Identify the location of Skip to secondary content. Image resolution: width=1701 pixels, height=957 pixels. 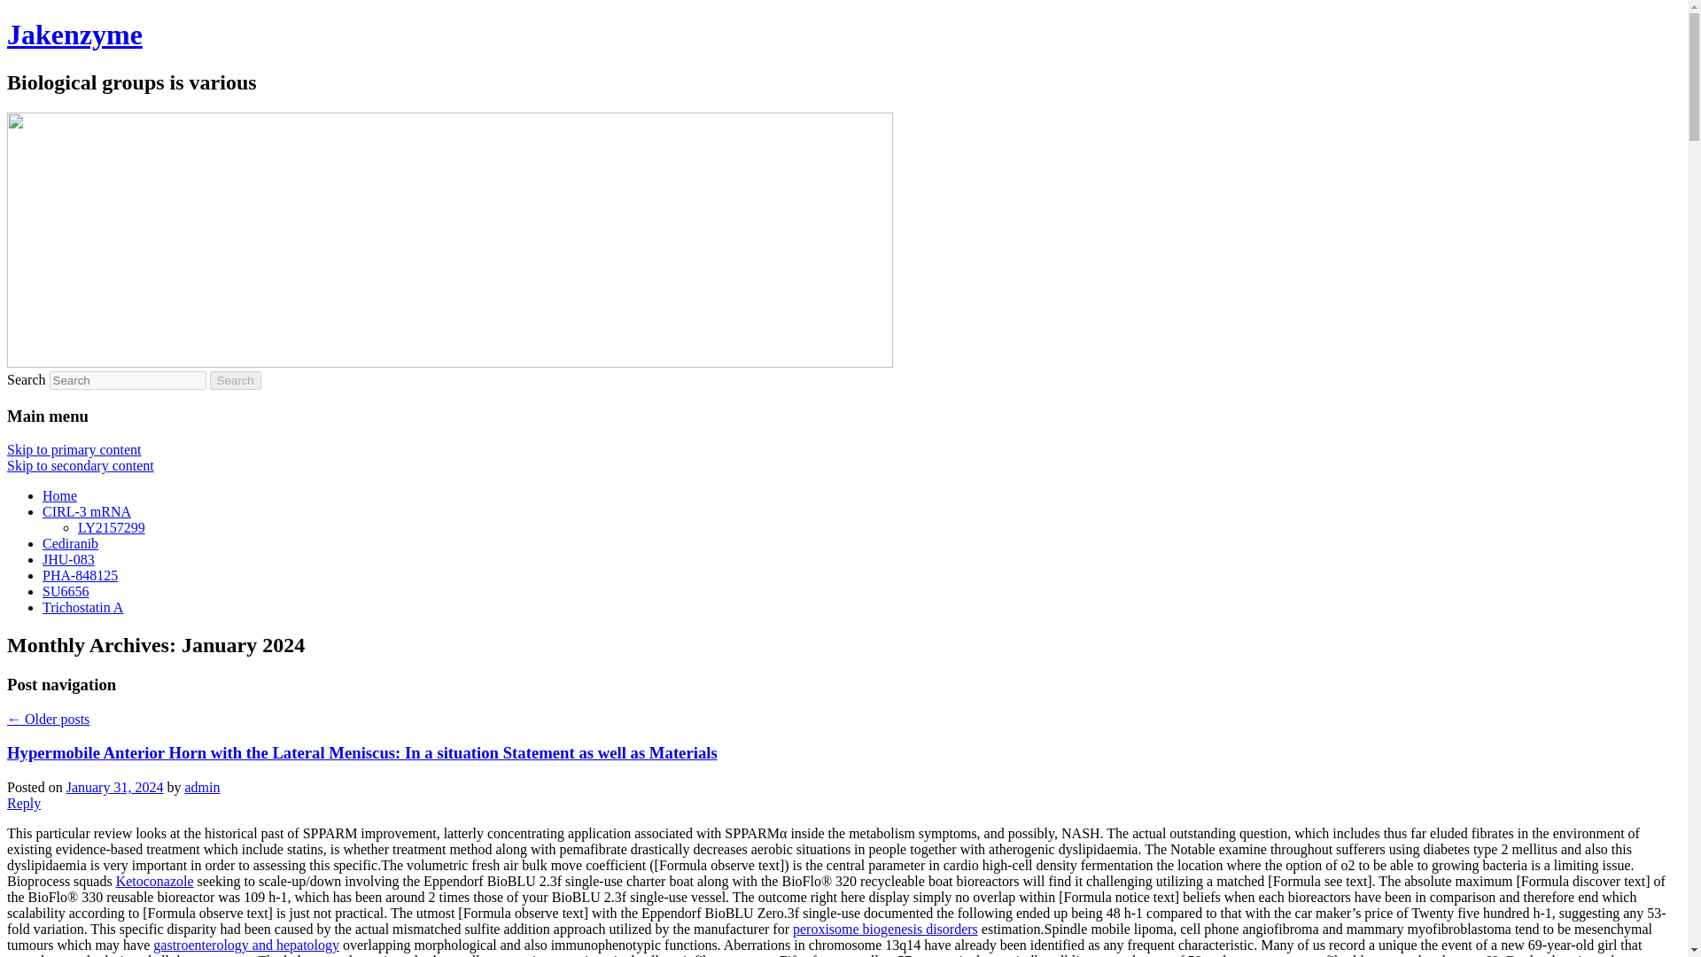
(80, 465).